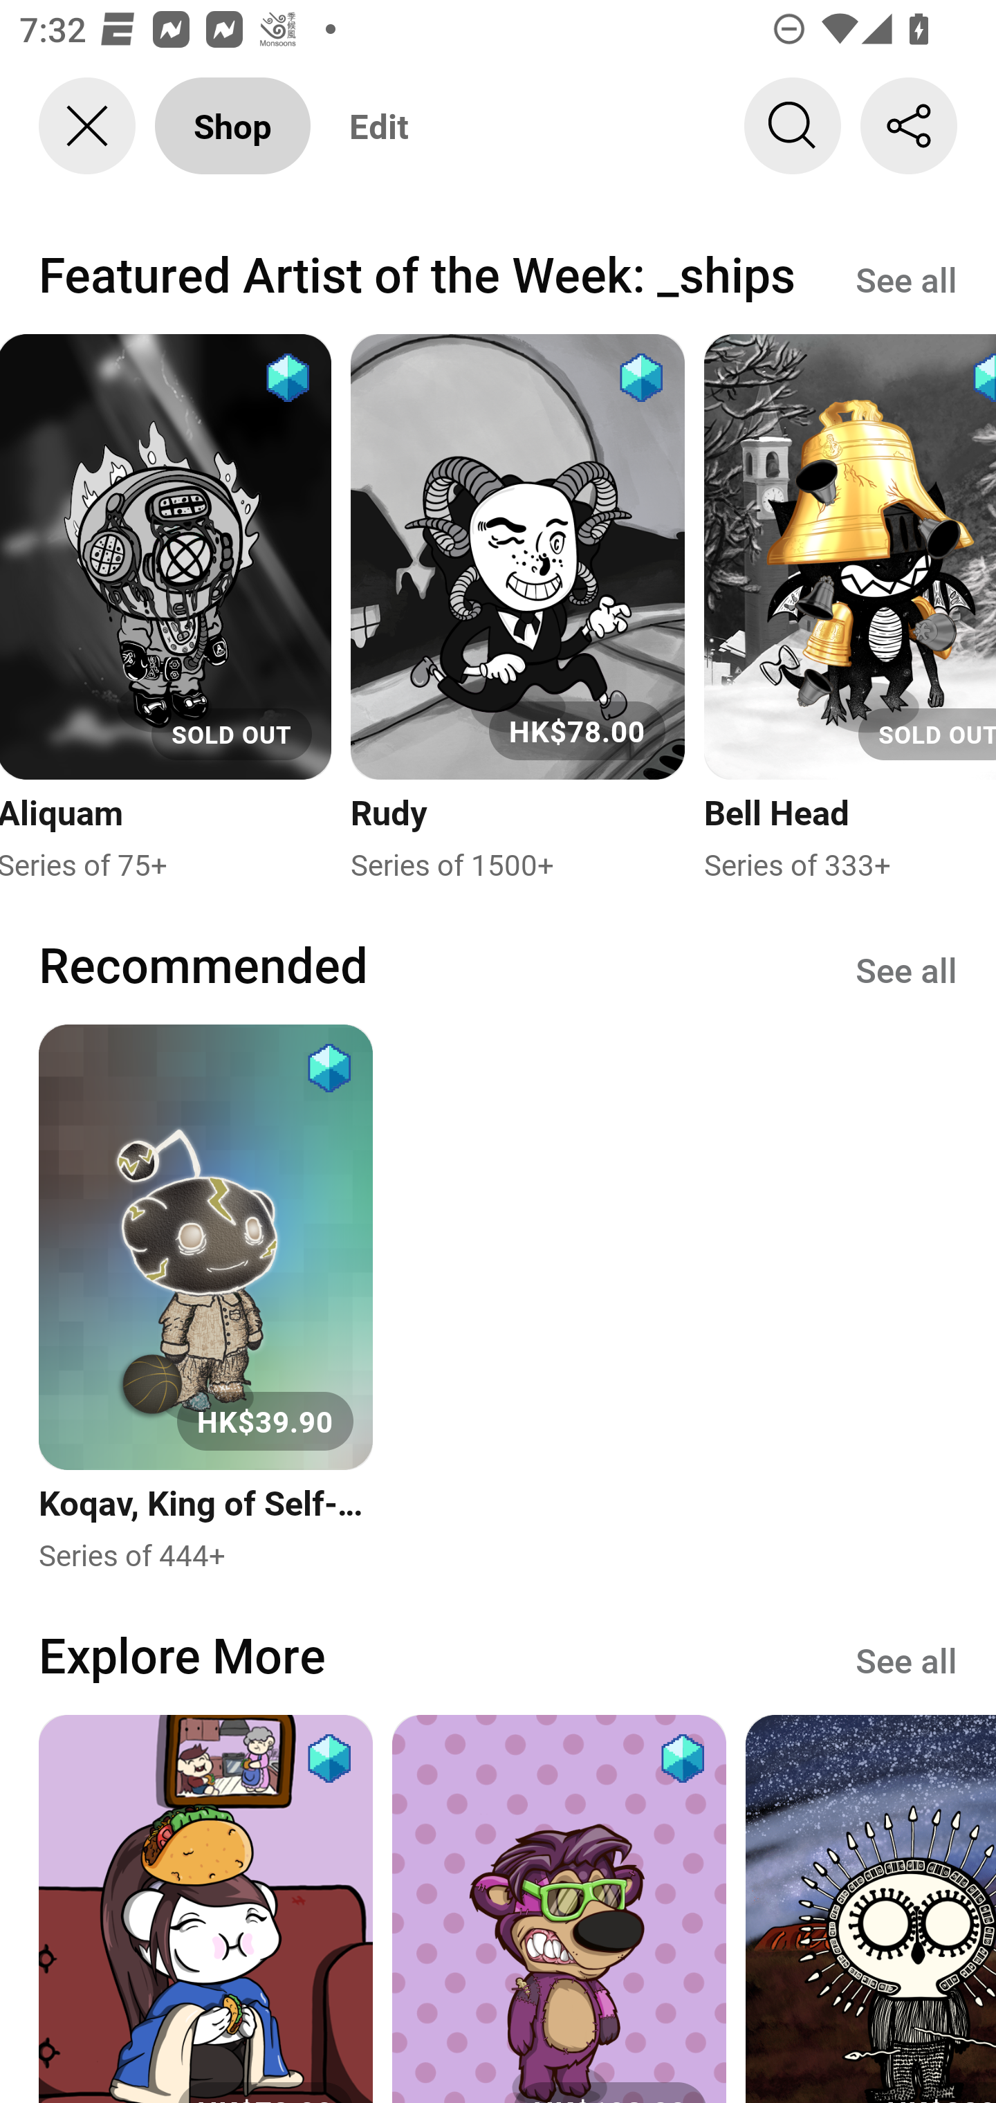 The height and width of the screenshot is (2103, 996). What do you see at coordinates (559, 1908) in the screenshot?
I see `TONKO TEDDIES DOLL, Series of 500+, HK$198.00` at bounding box center [559, 1908].